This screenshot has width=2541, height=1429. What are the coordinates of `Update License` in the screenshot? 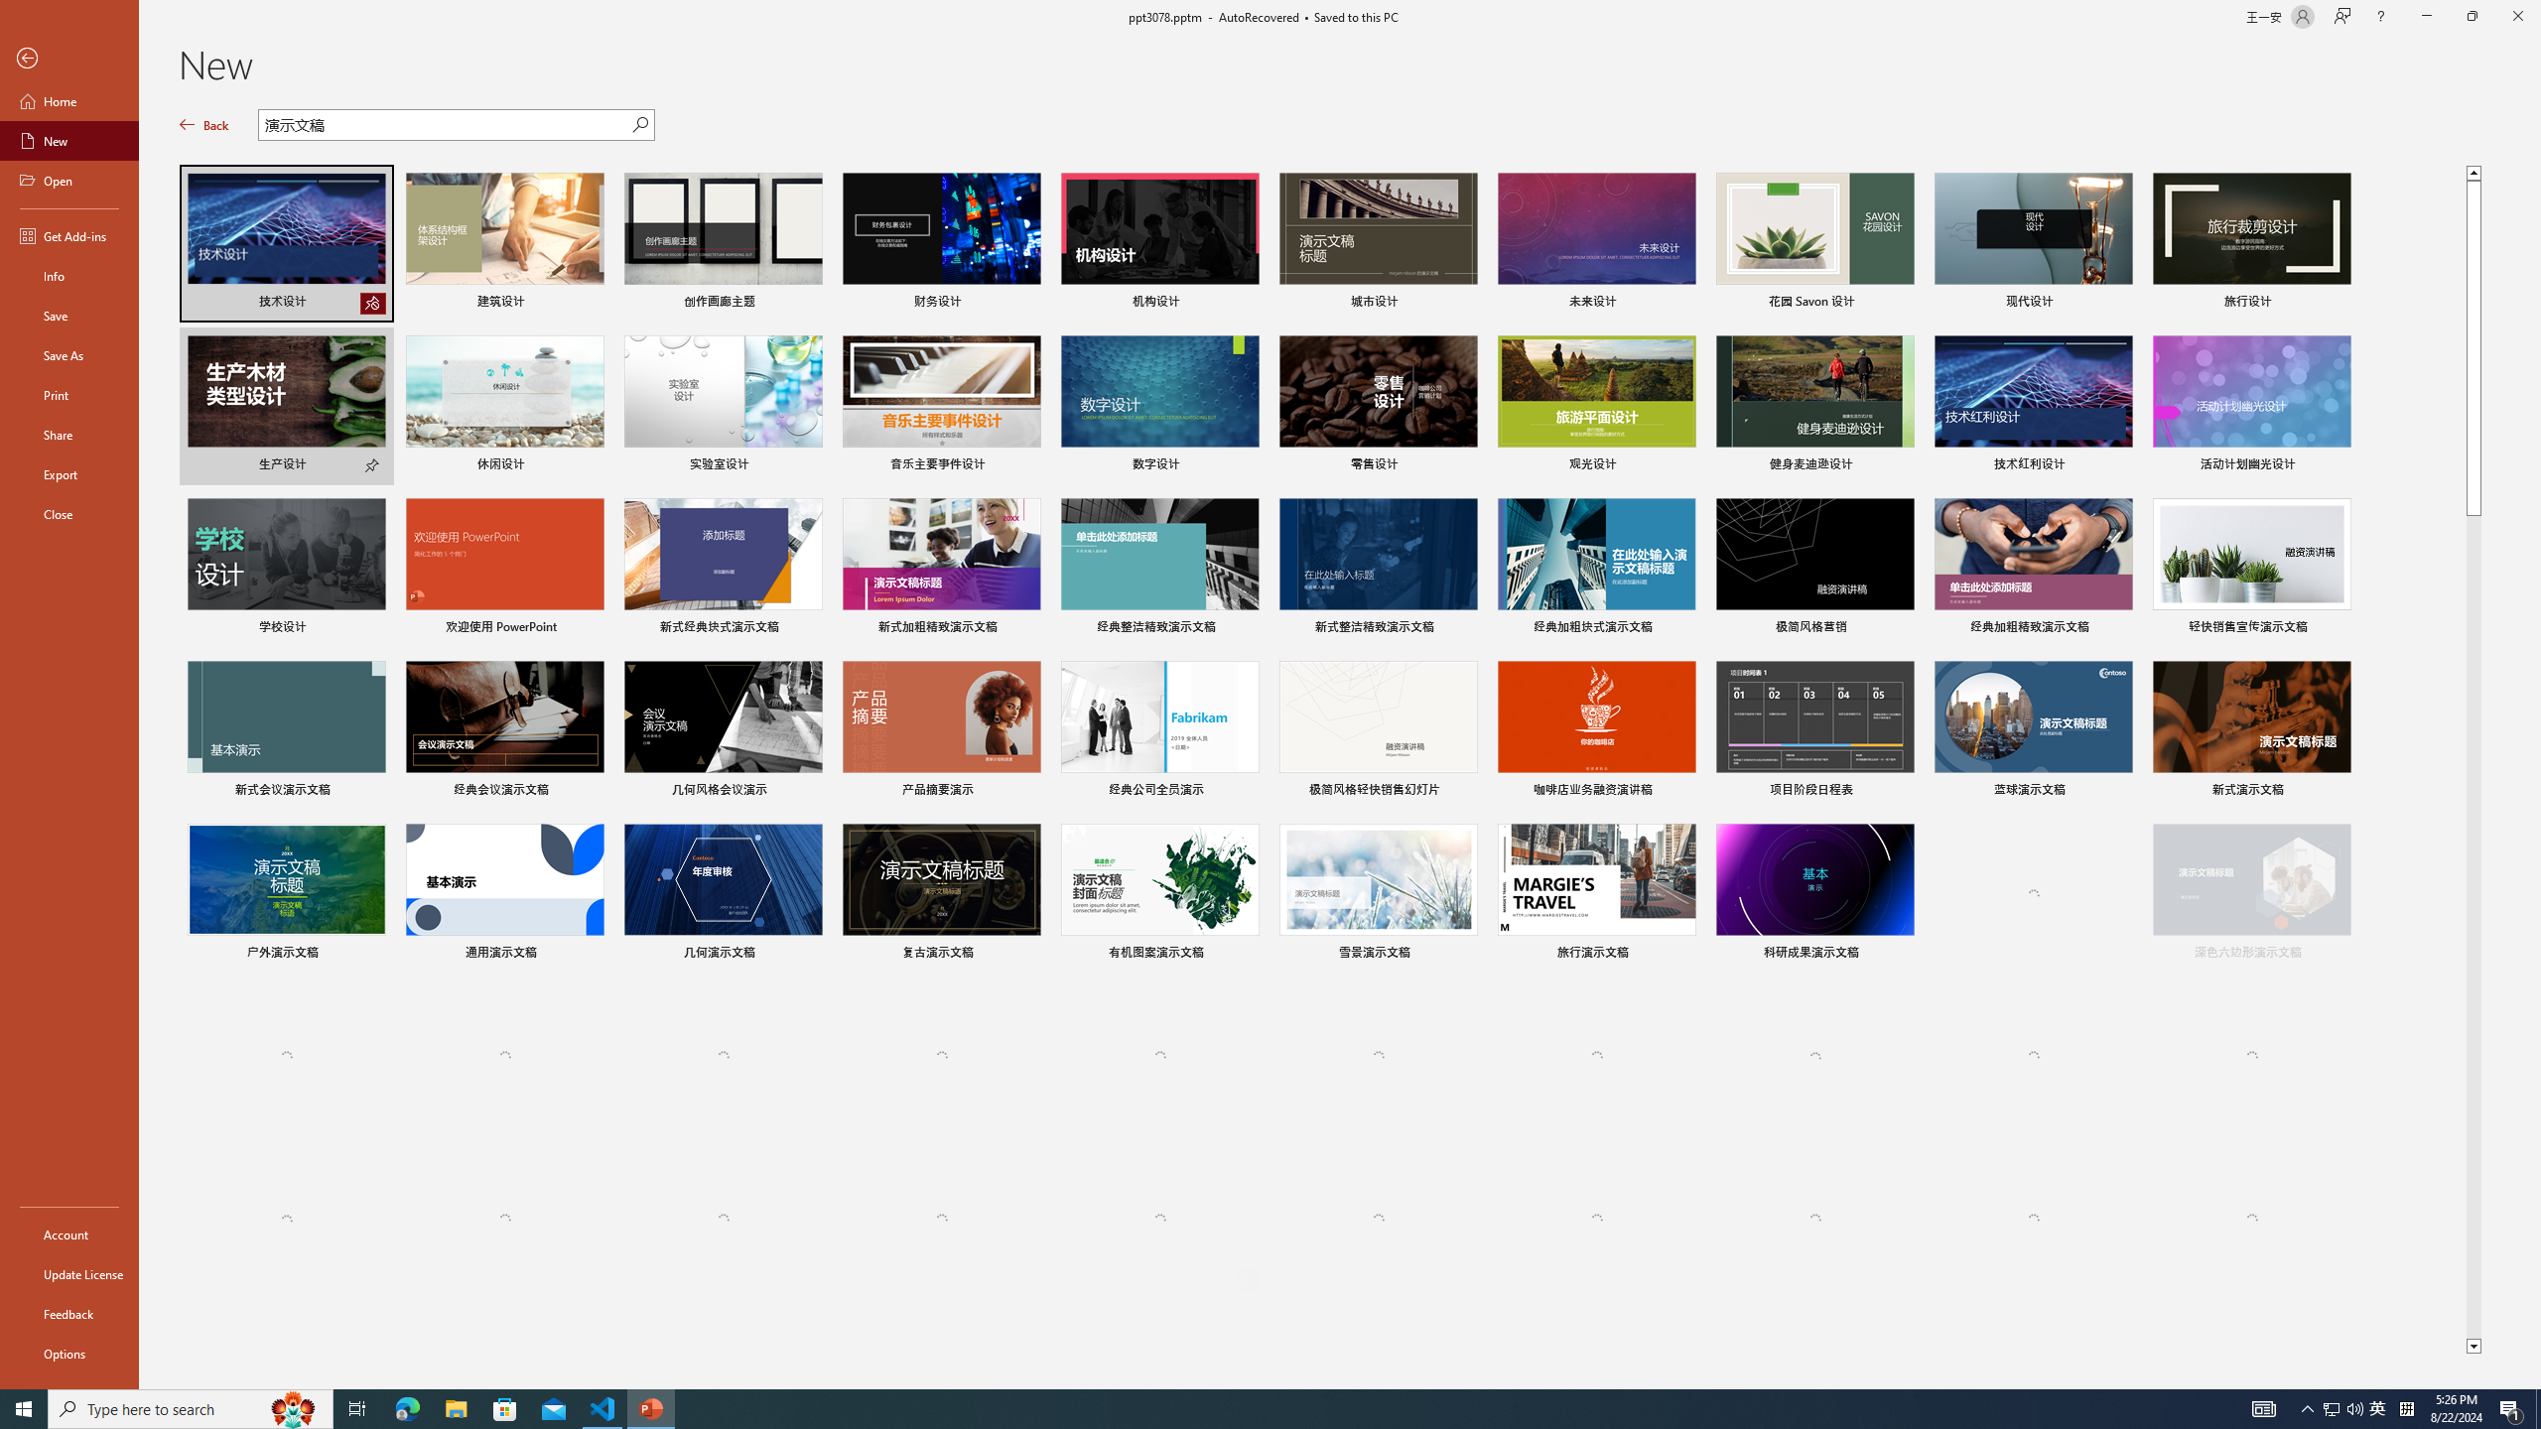 It's located at (69, 1274).